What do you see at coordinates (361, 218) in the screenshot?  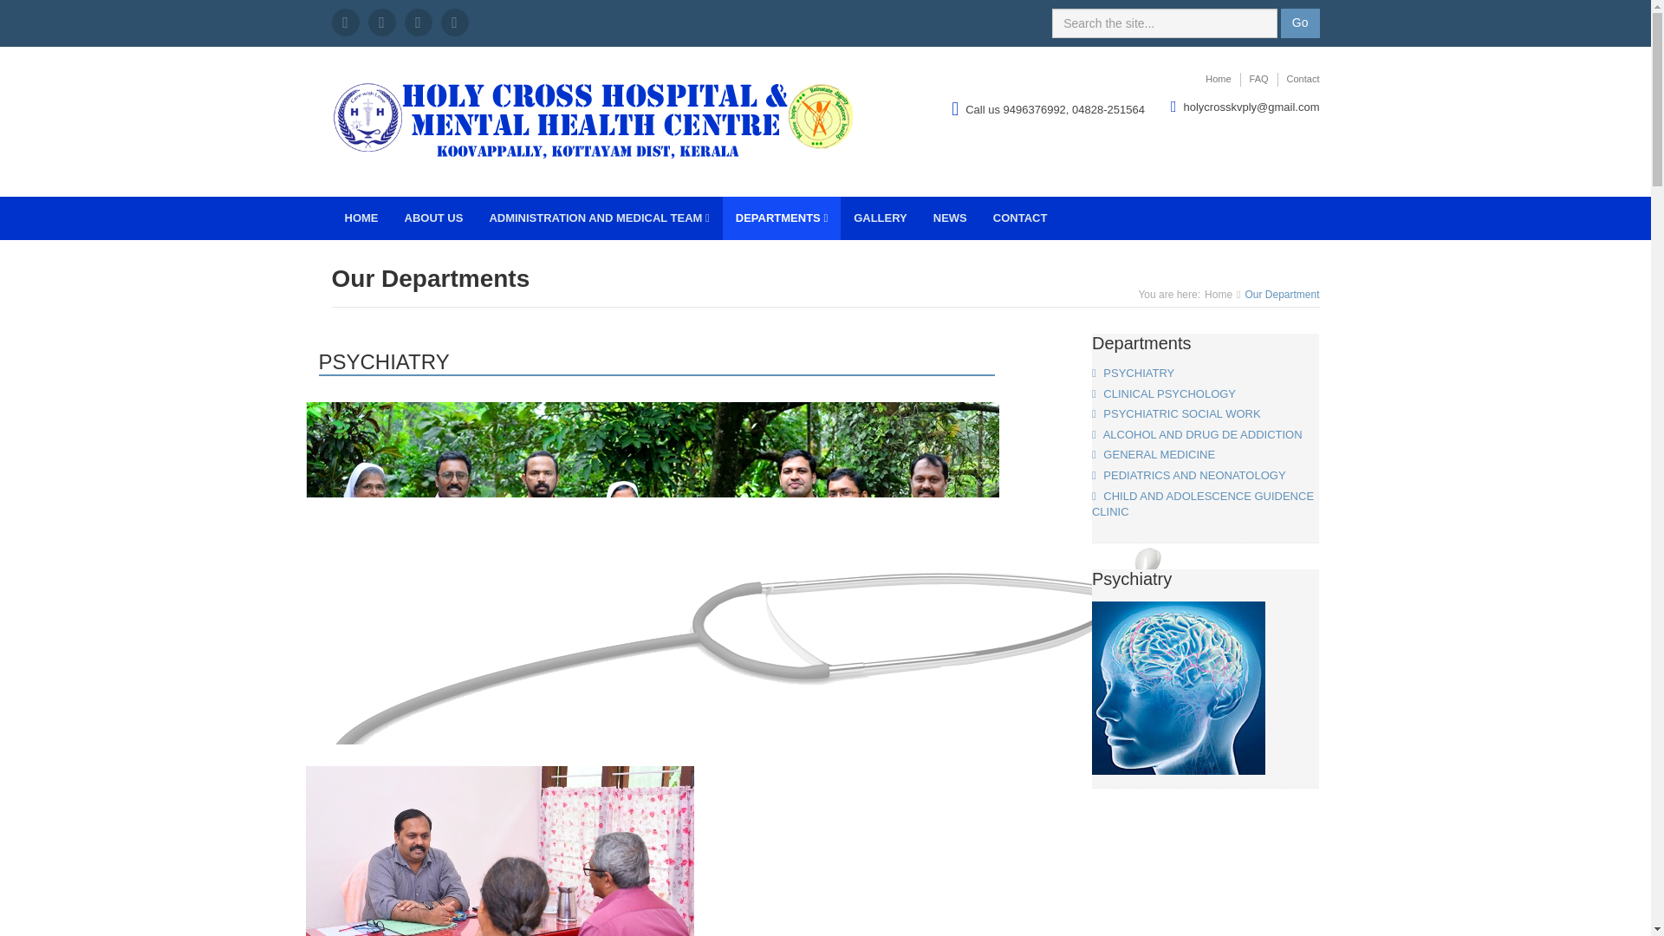 I see `HOME` at bounding box center [361, 218].